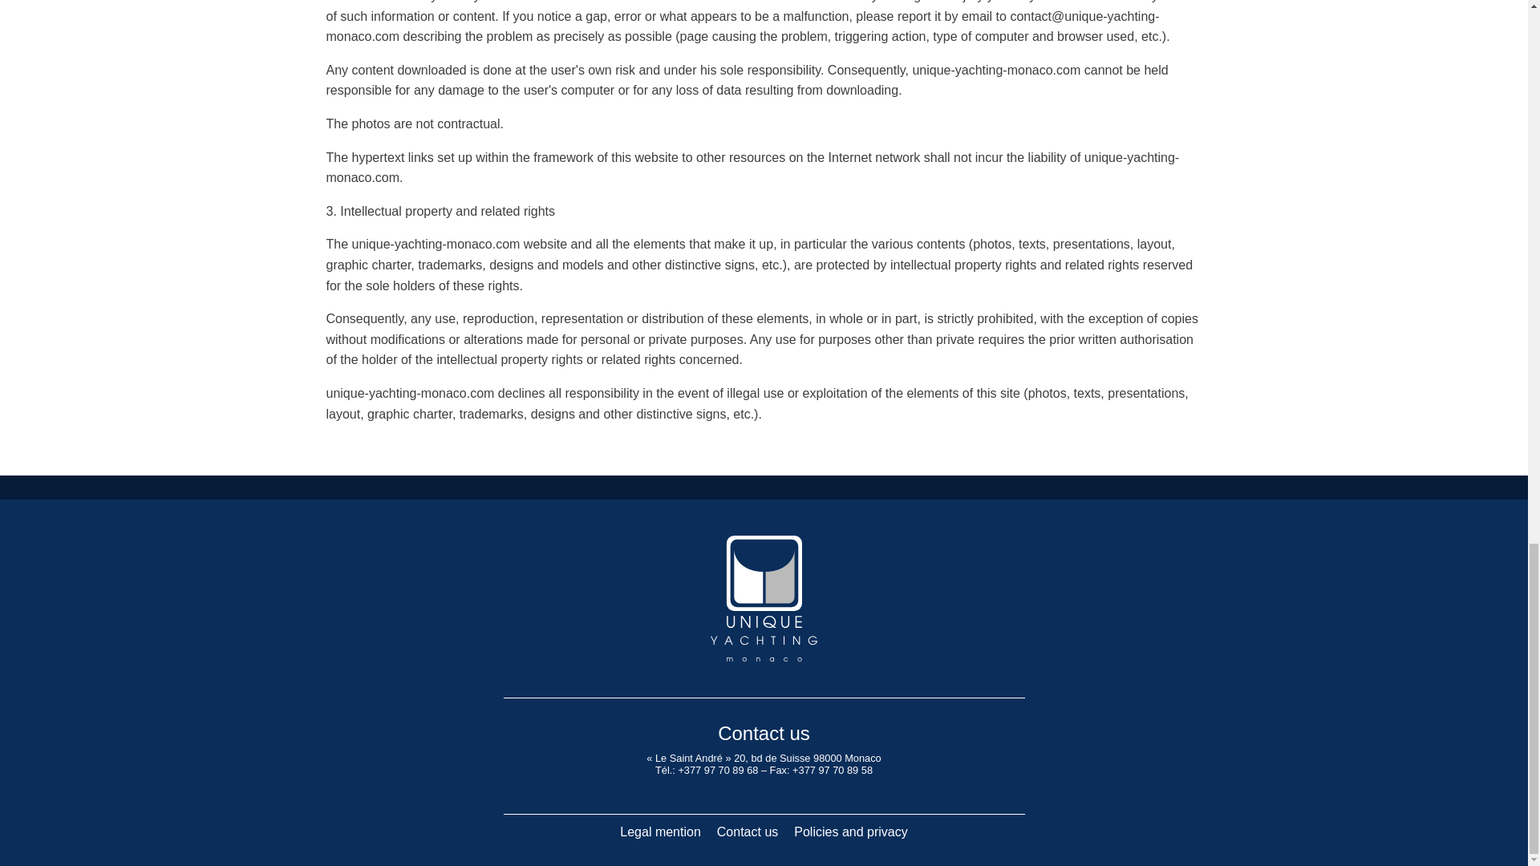  Describe the element at coordinates (752, 168) in the screenshot. I see `unique-yachting-monaco.com` at that location.